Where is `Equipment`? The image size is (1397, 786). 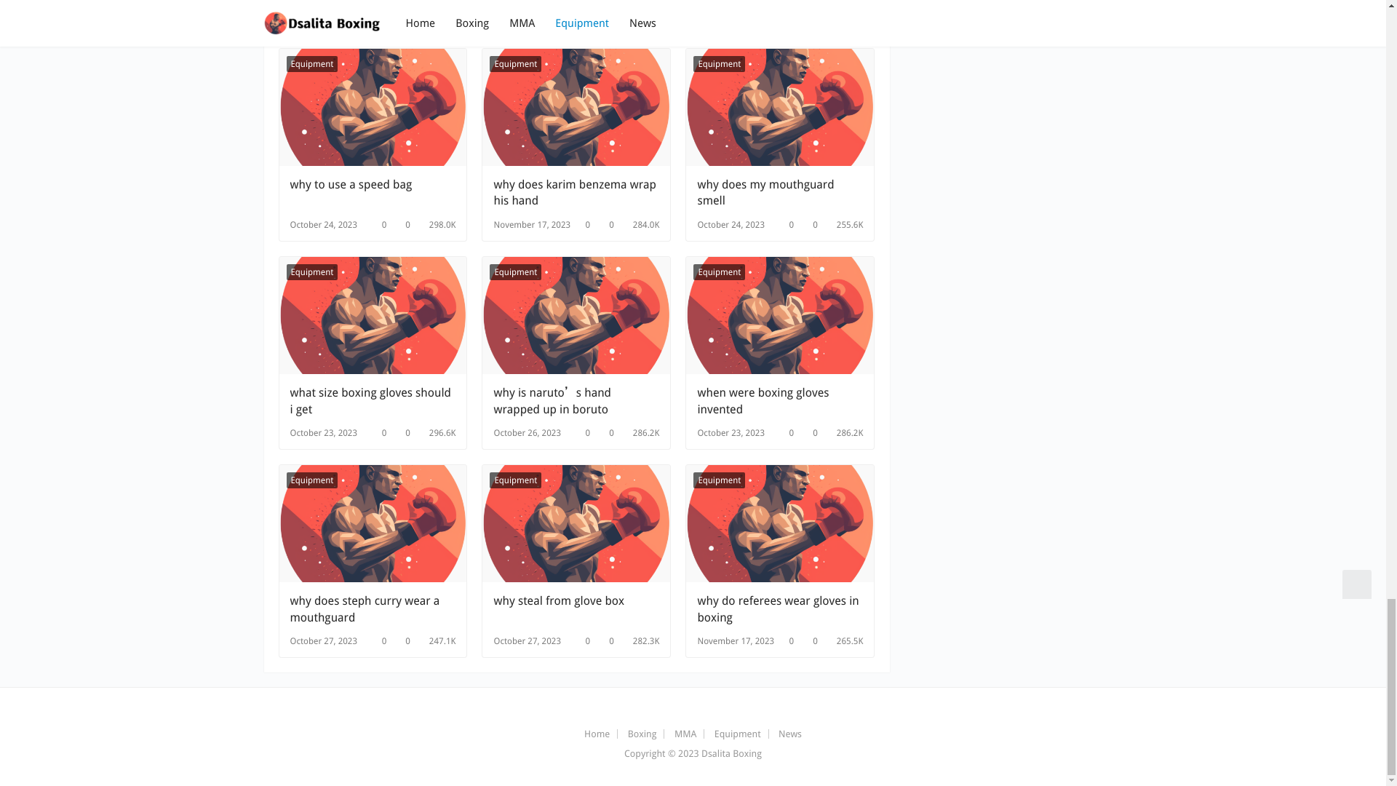 Equipment is located at coordinates (719, 64).